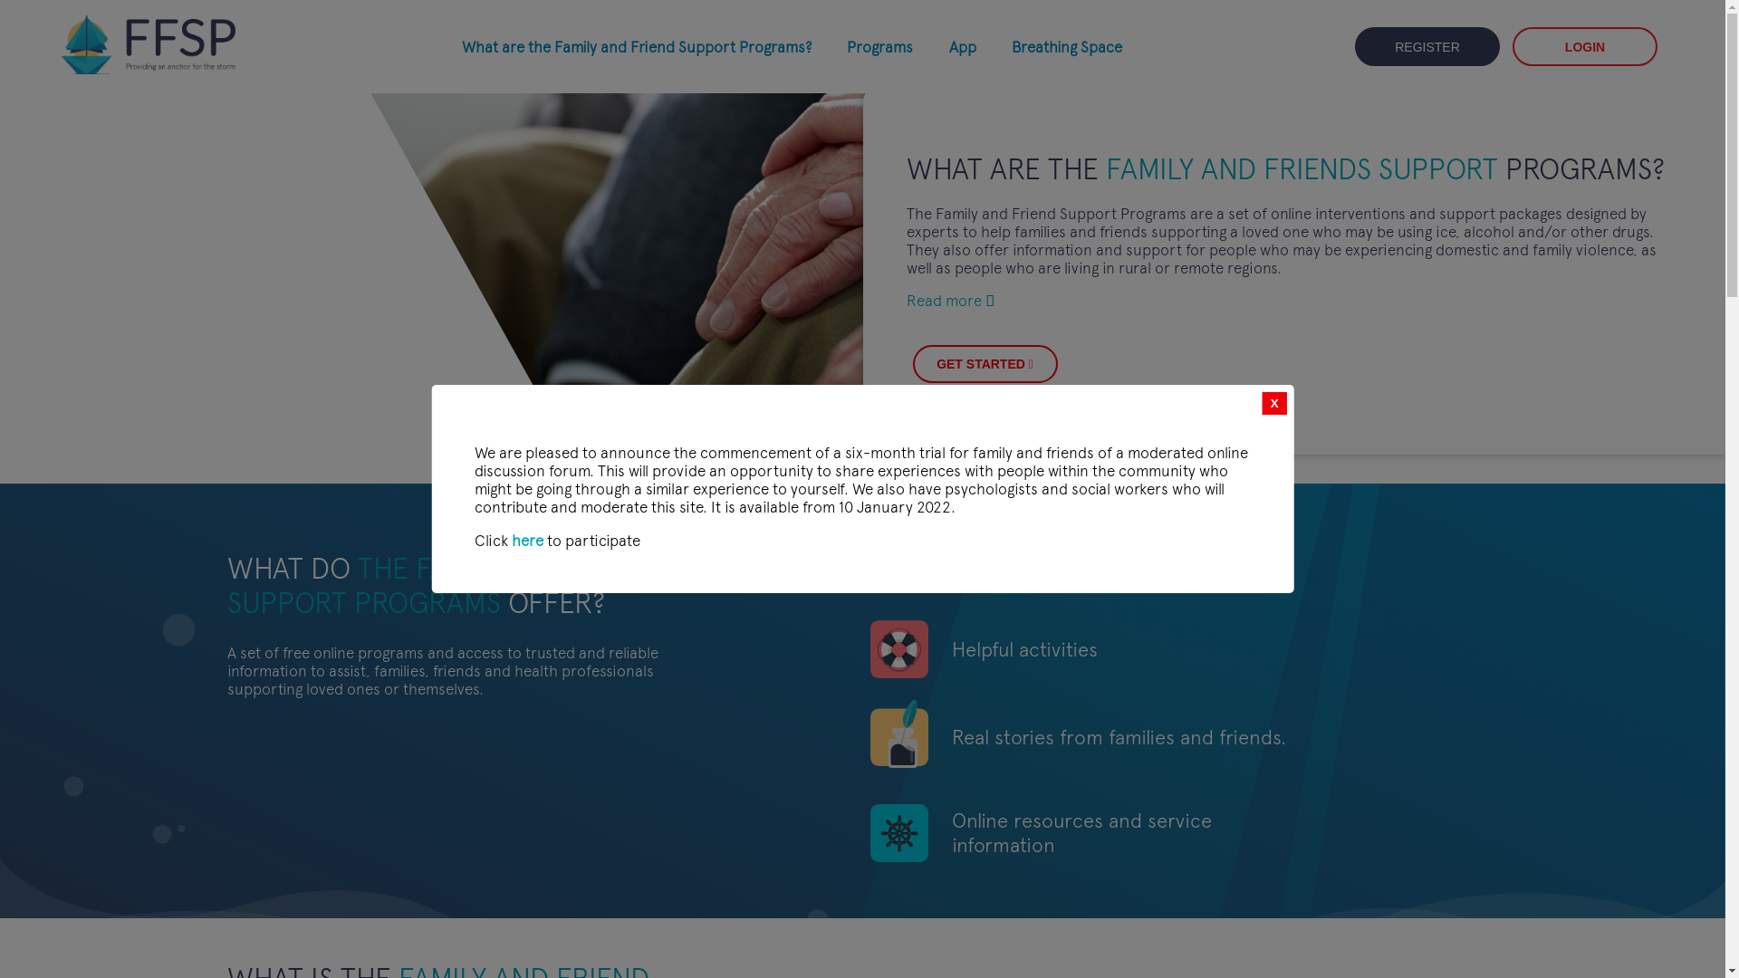  Describe the element at coordinates (527, 541) in the screenshot. I see ` here ` at that location.